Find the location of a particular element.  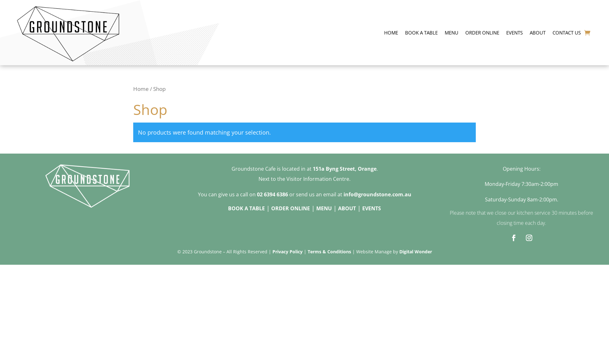

Home is located at coordinates (141, 89).